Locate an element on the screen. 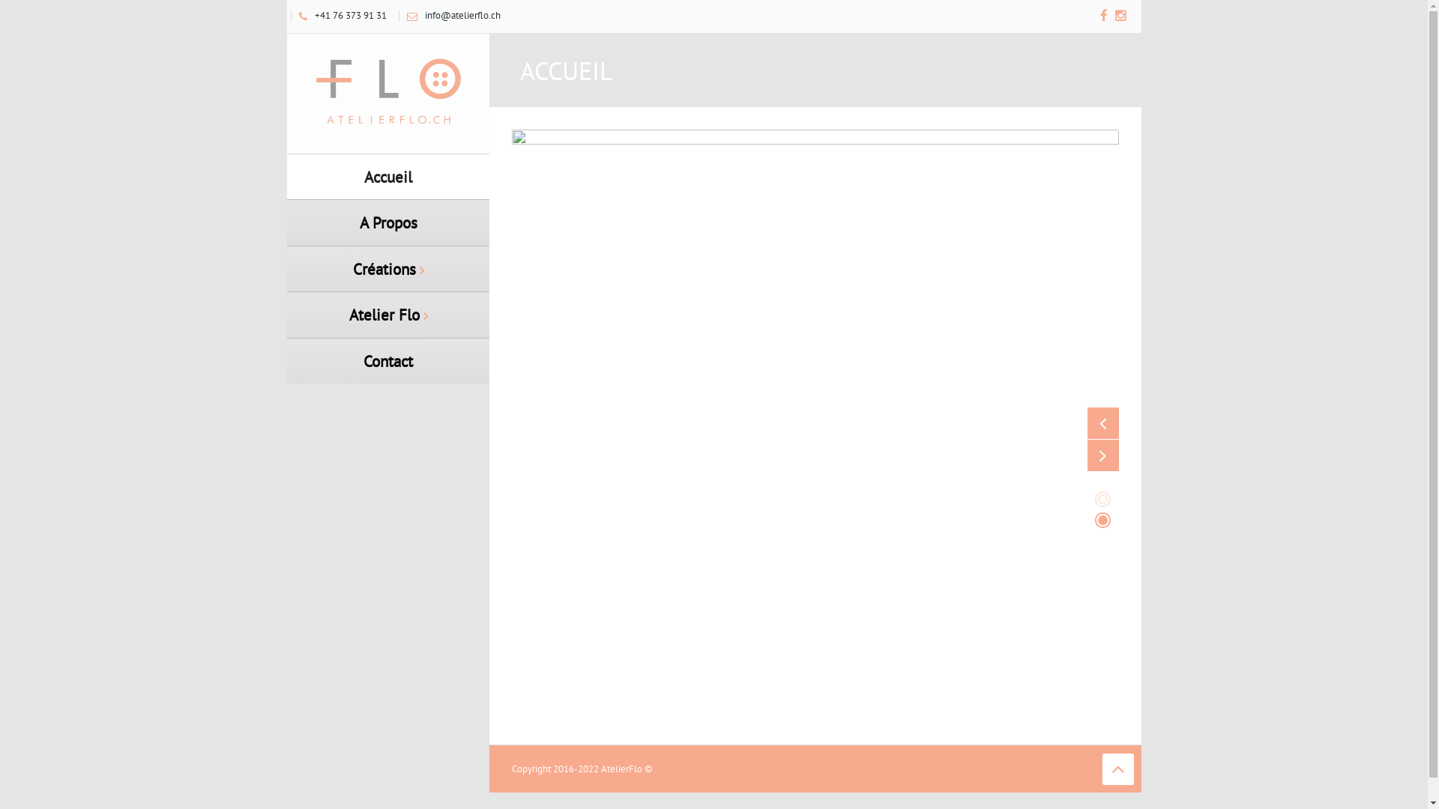 This screenshot has height=809, width=1439. Atelier Flo is located at coordinates (388, 92).